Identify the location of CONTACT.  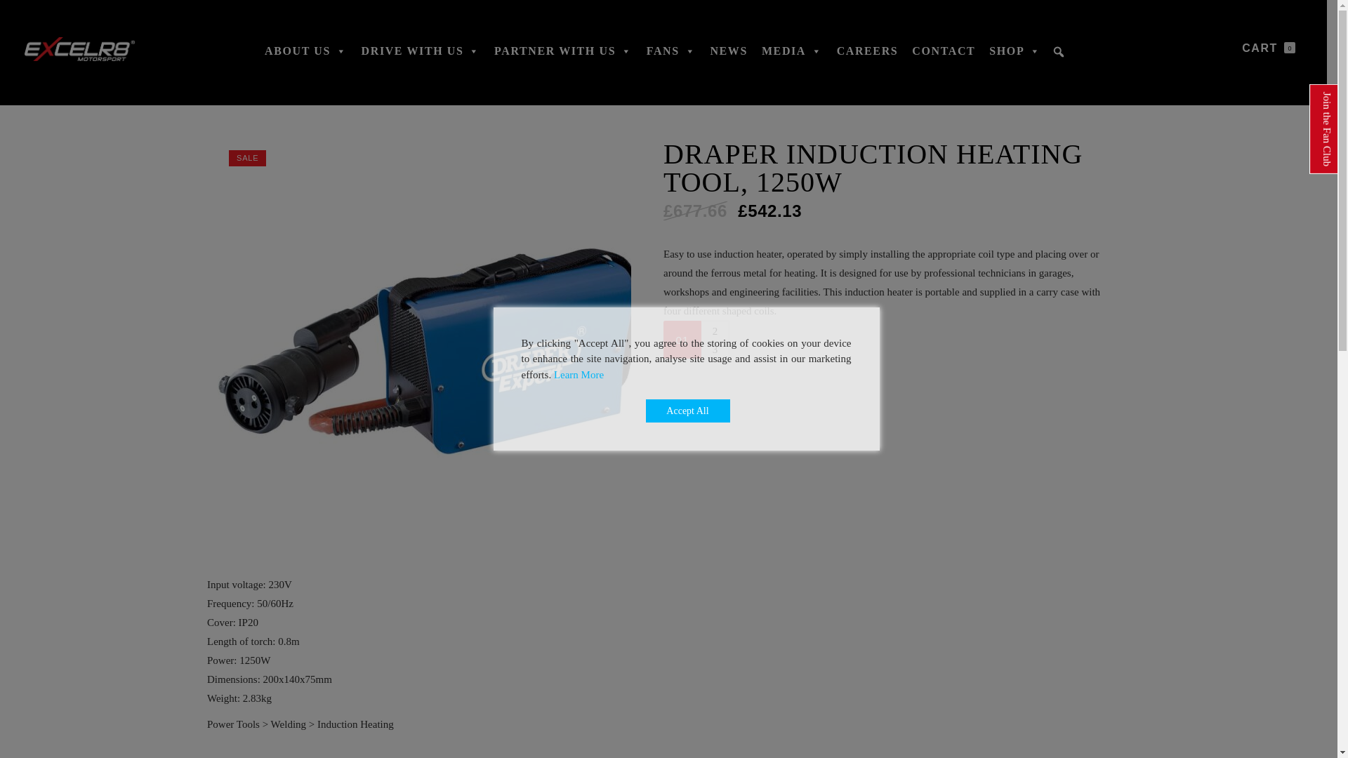
(944, 58).